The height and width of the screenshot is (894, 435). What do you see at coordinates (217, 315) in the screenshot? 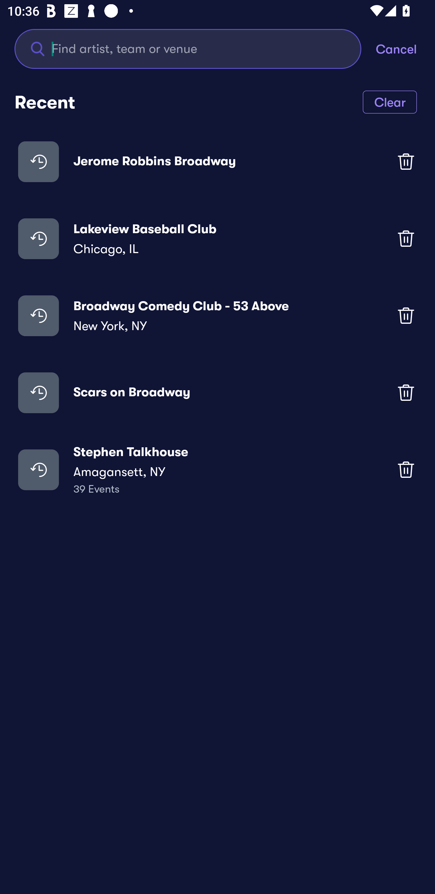
I see `Broadway Comedy Club - 53 Above New York, NY` at bounding box center [217, 315].